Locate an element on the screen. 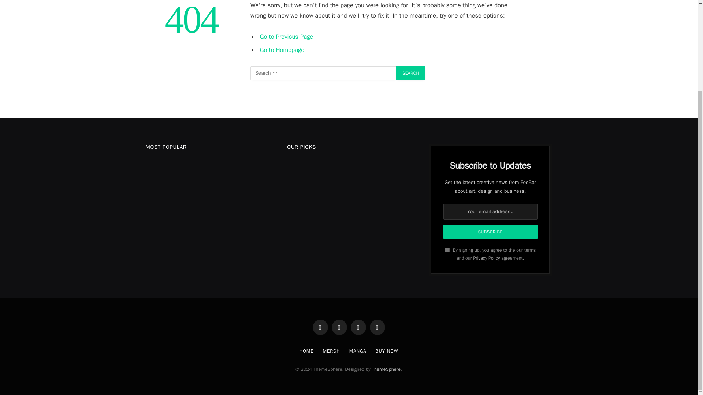 Image resolution: width=703 pixels, height=395 pixels. Privacy Policy is located at coordinates (486, 258).